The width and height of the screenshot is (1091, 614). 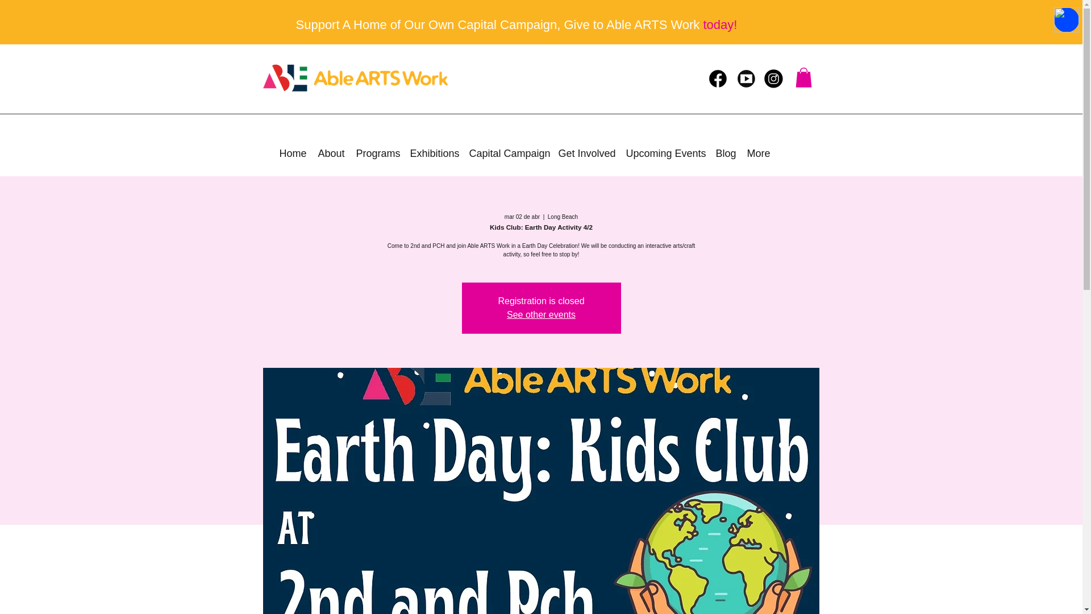 I want to click on About, so click(x=331, y=153).